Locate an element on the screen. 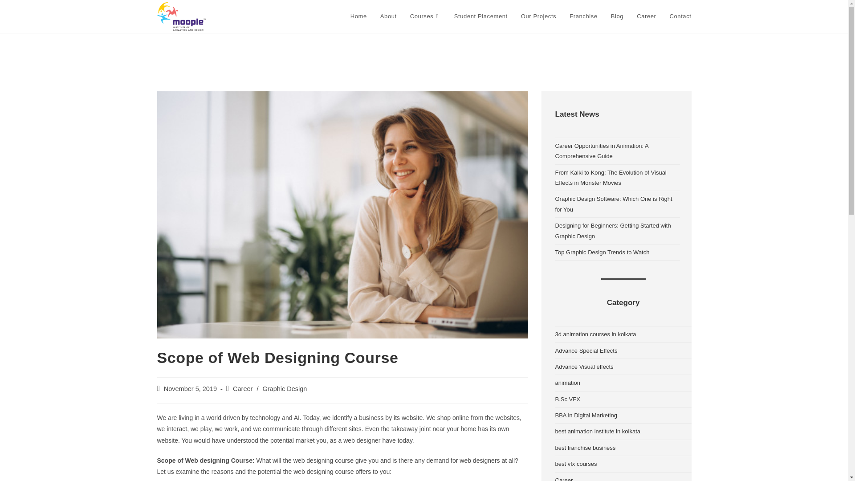 This screenshot has height=481, width=855. Home is located at coordinates (358, 16).